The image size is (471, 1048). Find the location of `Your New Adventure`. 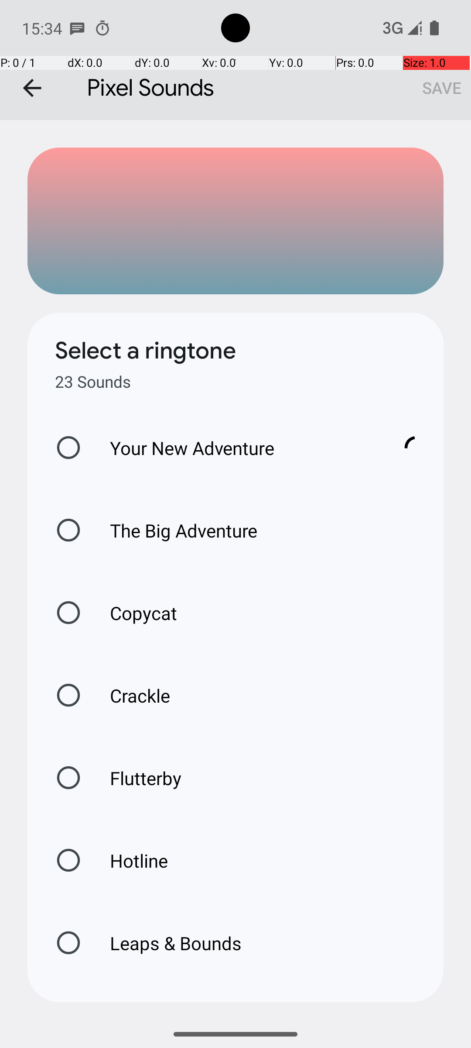

Your New Adventure is located at coordinates (240, 448).